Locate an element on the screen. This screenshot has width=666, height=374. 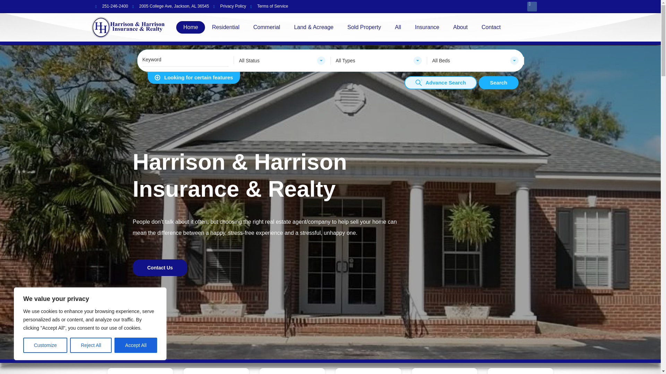
Privacy Policy is located at coordinates (230, 6).